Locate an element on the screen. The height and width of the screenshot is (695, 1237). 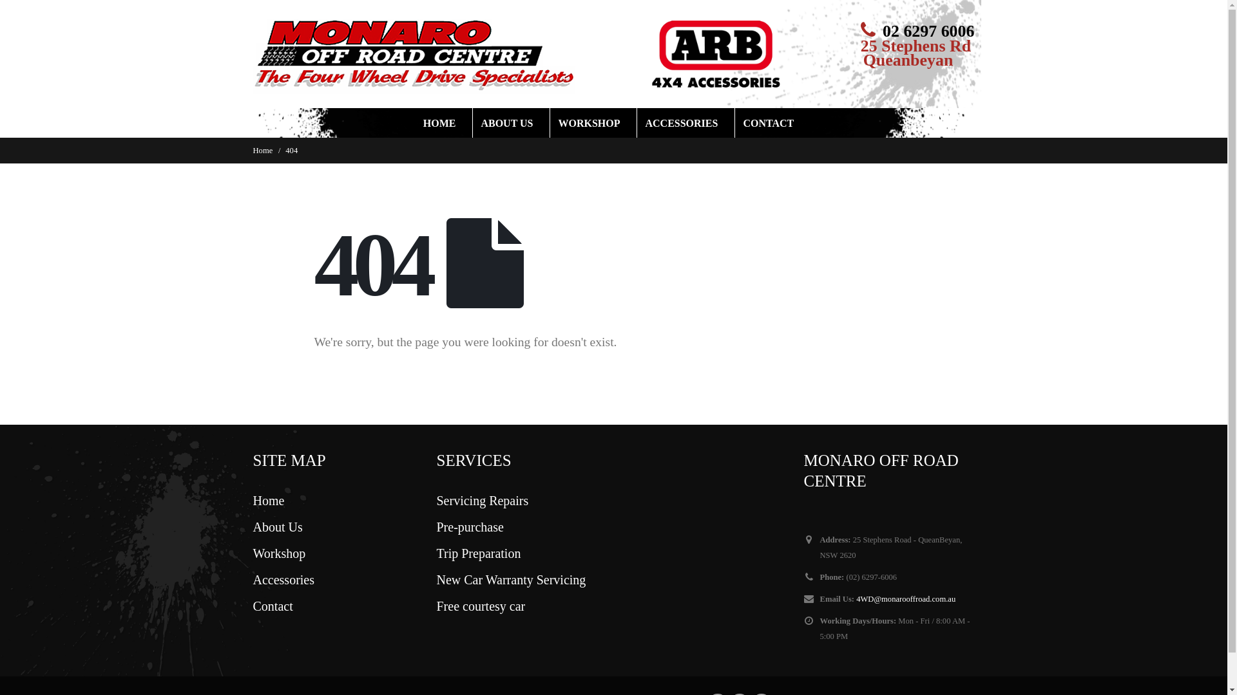
ACCESSORIES is located at coordinates (687, 123).